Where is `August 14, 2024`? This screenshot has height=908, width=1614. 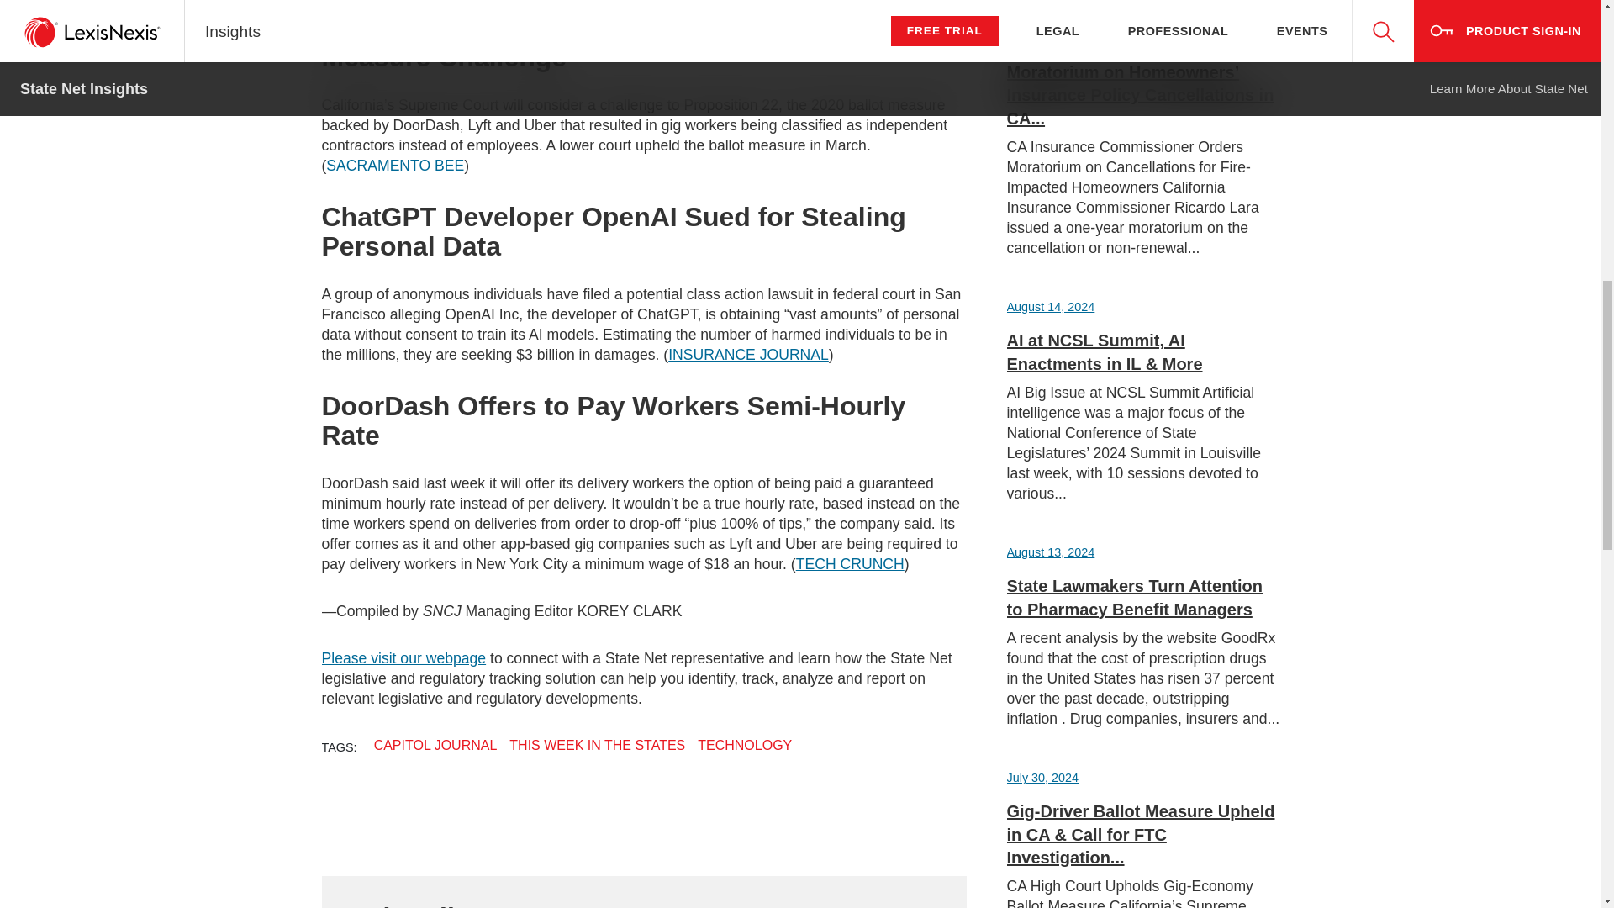
August 14, 2024 is located at coordinates (1051, 39).